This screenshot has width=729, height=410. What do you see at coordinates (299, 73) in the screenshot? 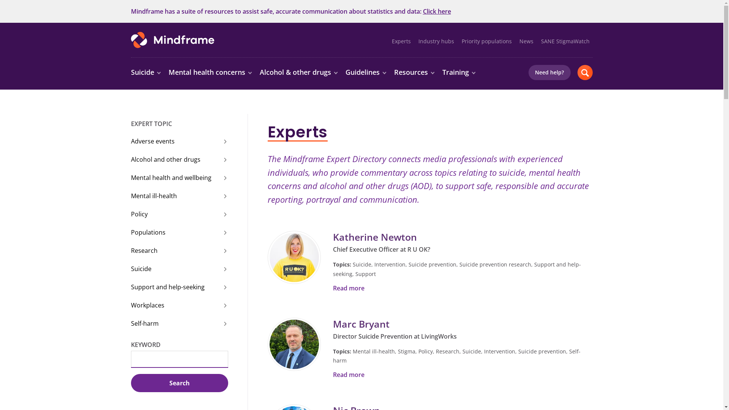
I see `Alcohol & other drugs` at bounding box center [299, 73].